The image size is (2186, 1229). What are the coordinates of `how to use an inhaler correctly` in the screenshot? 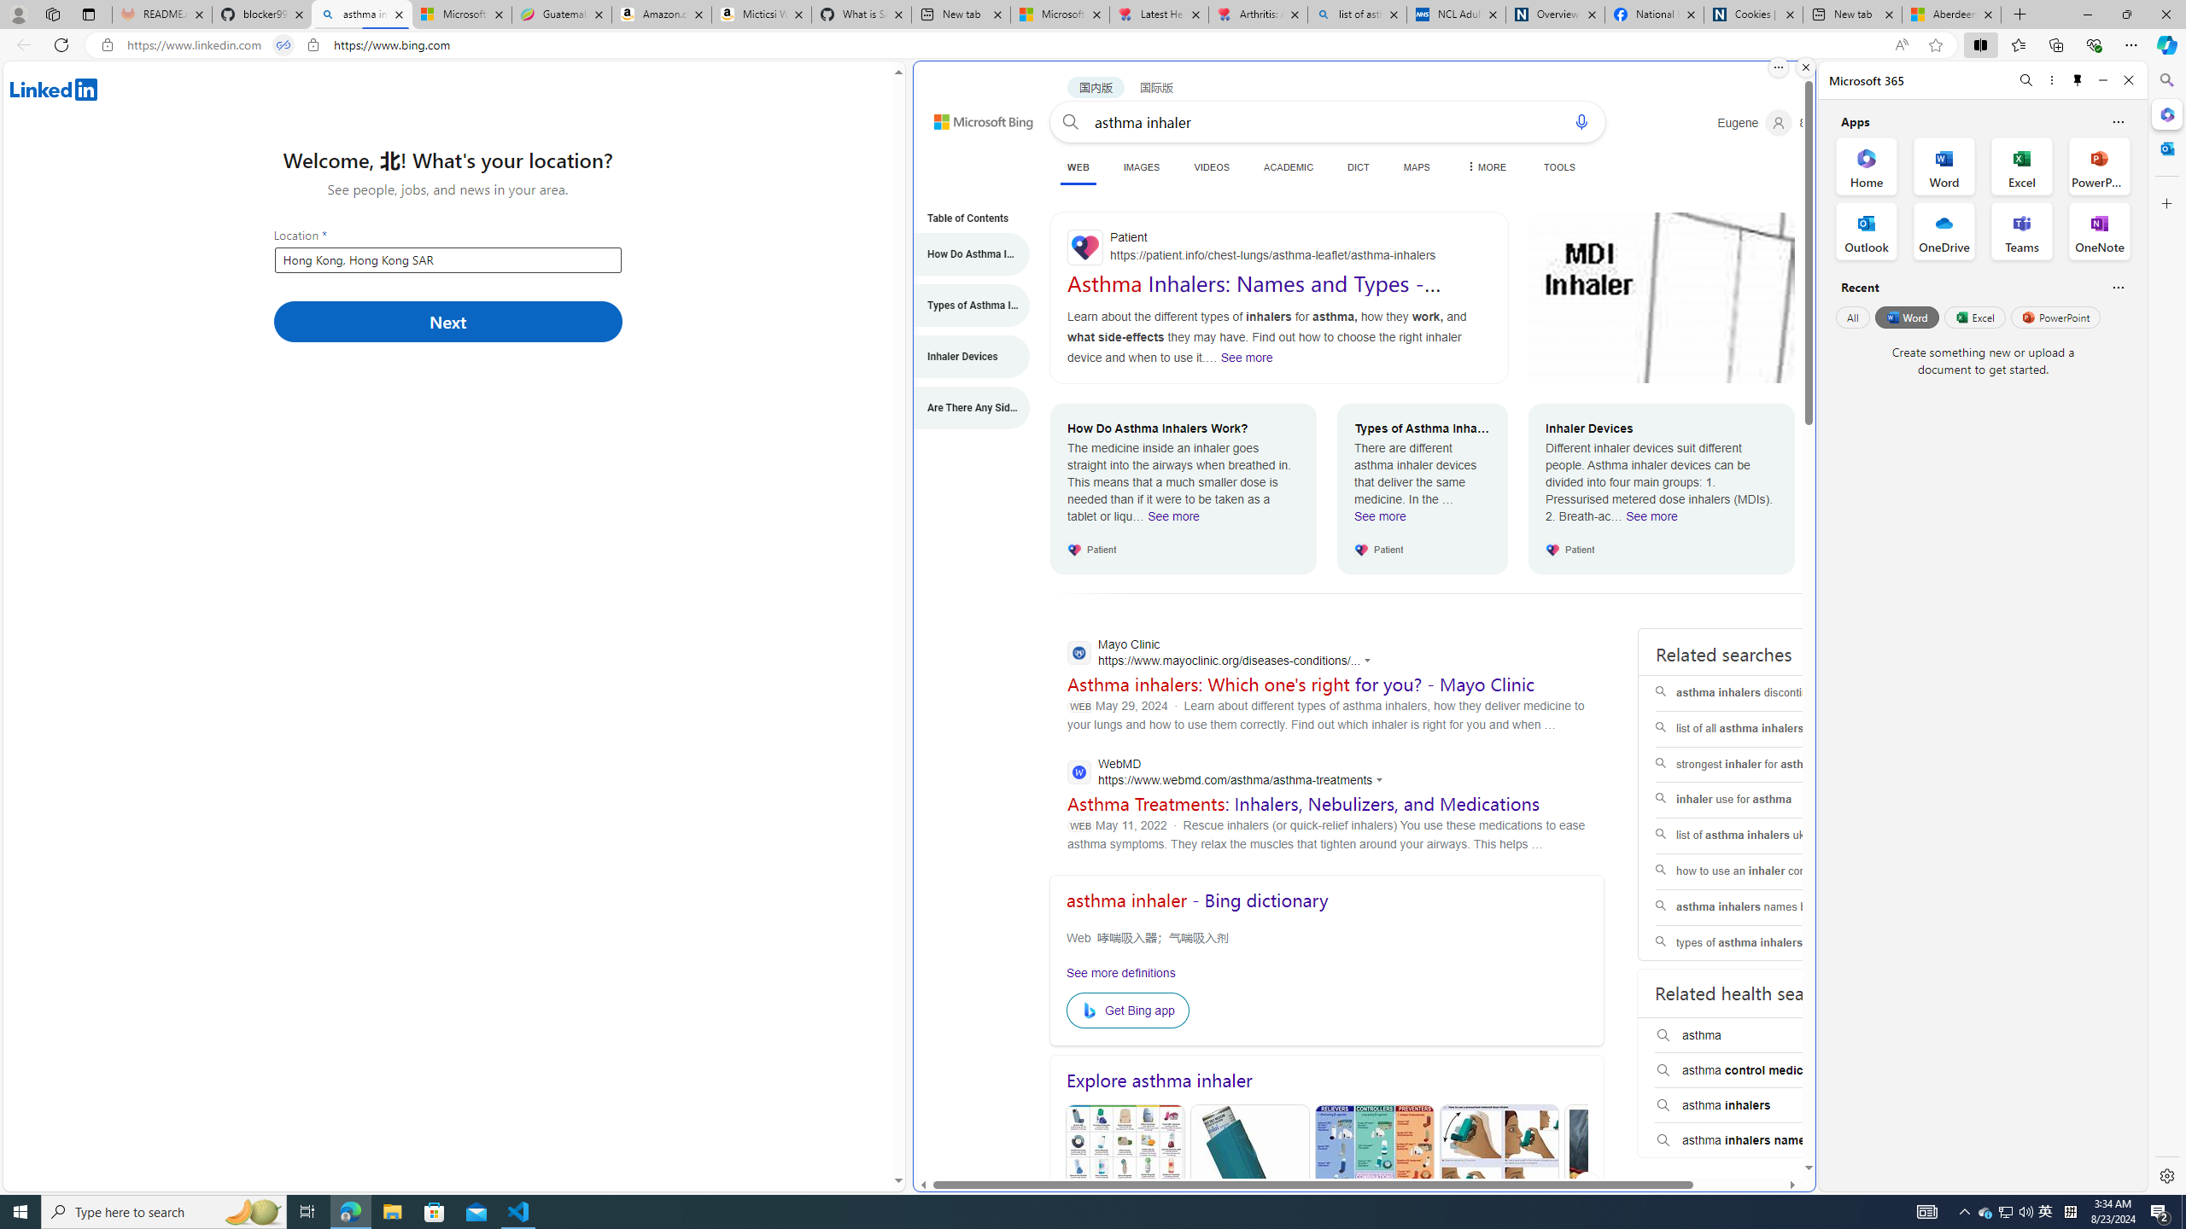 It's located at (1763, 871).